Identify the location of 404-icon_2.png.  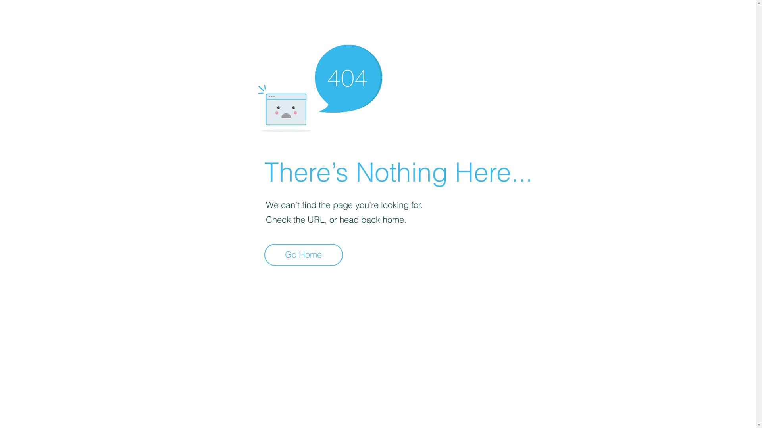
(320, 86).